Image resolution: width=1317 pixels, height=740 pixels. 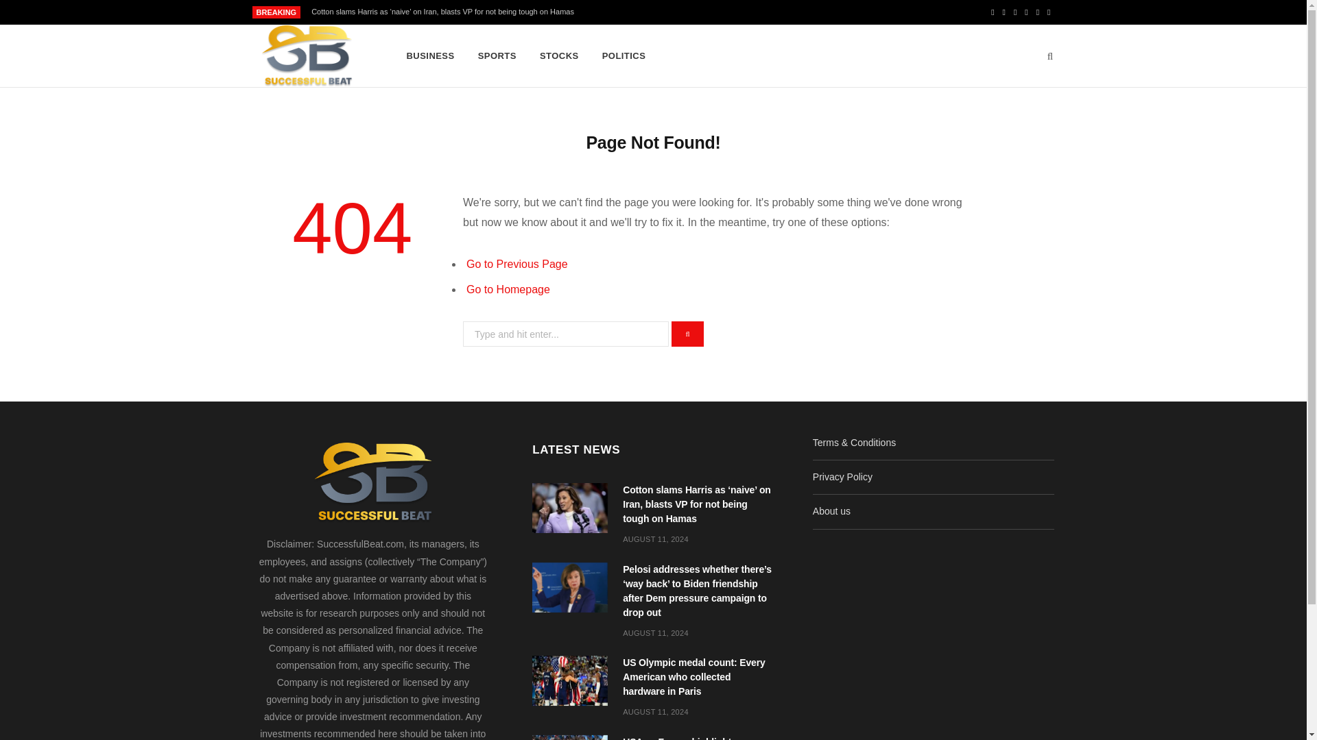 I want to click on Privacy Policy, so click(x=842, y=477).